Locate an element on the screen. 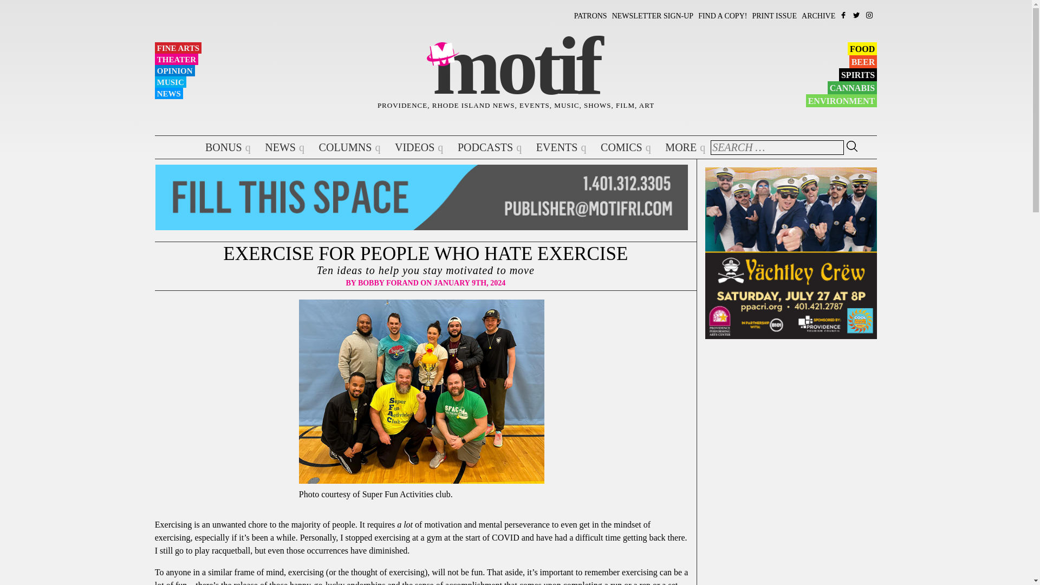 Image resolution: width=1040 pixels, height=585 pixels. BONUS is located at coordinates (219, 147).